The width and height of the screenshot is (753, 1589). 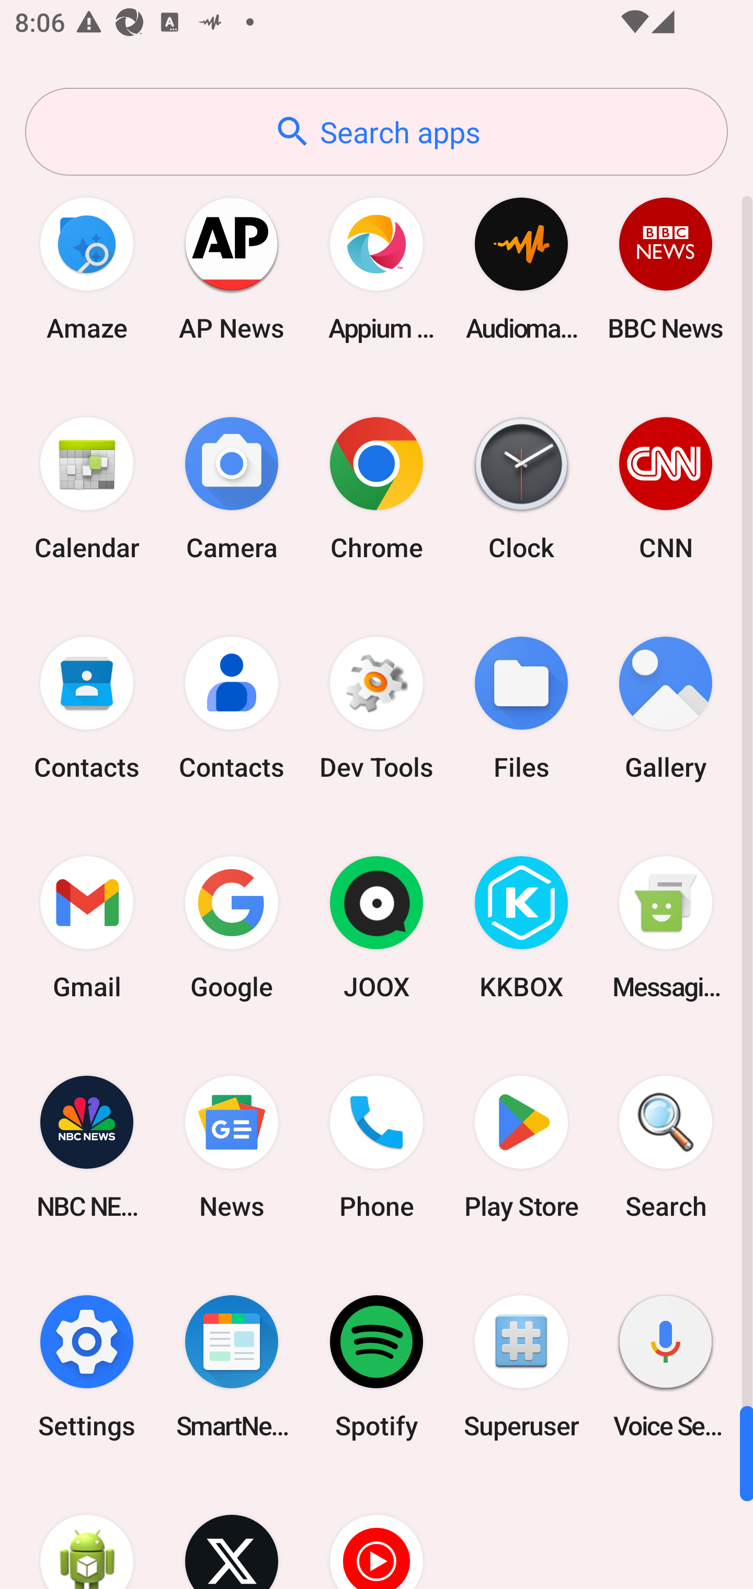 What do you see at coordinates (376, 928) in the screenshot?
I see `JOOX` at bounding box center [376, 928].